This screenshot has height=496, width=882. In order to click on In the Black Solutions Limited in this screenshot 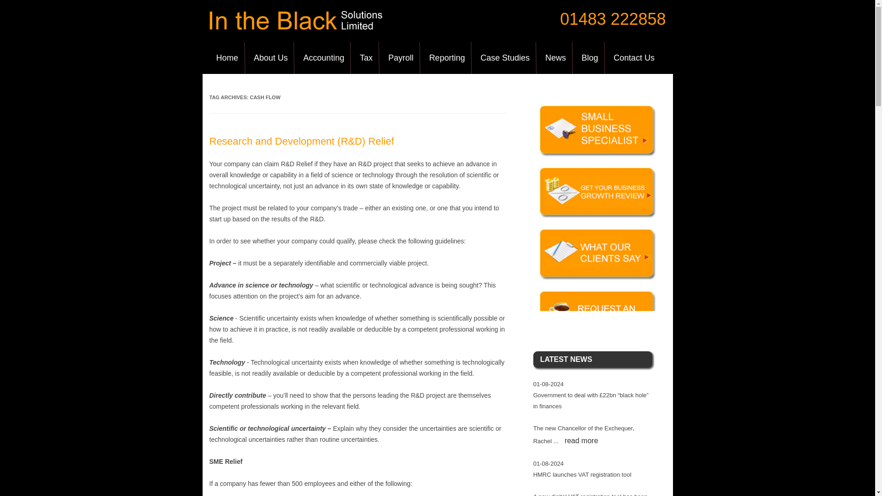, I will do `click(296, 28)`.